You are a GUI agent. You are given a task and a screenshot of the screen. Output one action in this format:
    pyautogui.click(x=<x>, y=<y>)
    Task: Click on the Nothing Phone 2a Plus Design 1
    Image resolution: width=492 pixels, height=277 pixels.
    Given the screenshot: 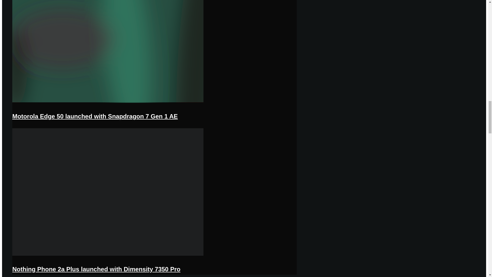 What is the action you would take?
    pyautogui.click(x=108, y=255)
    